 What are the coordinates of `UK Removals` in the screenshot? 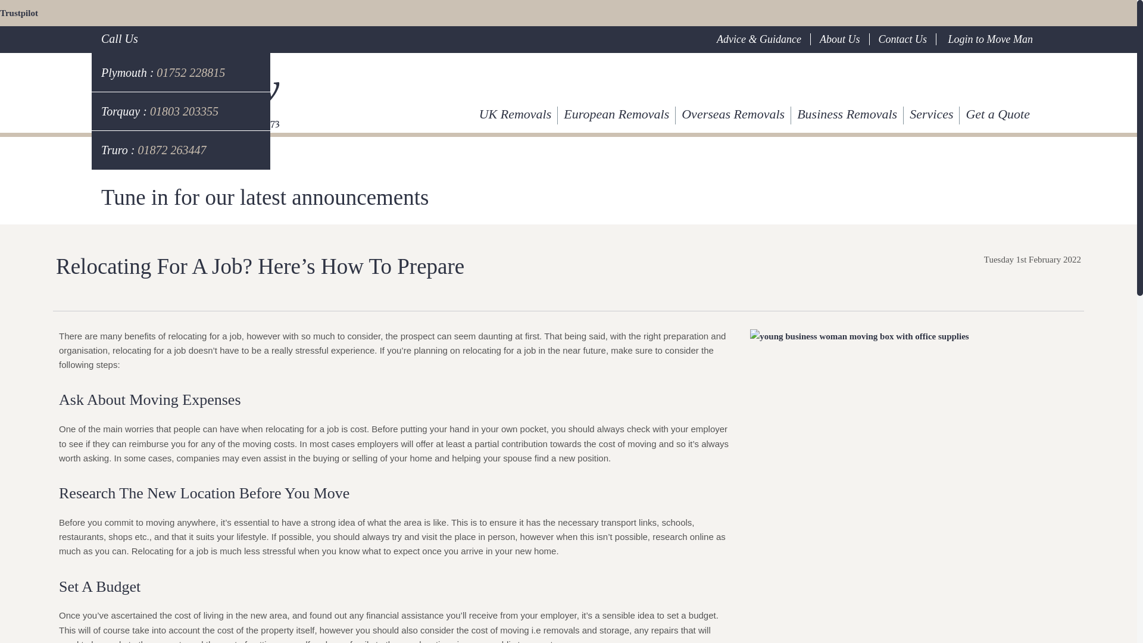 It's located at (516, 114).